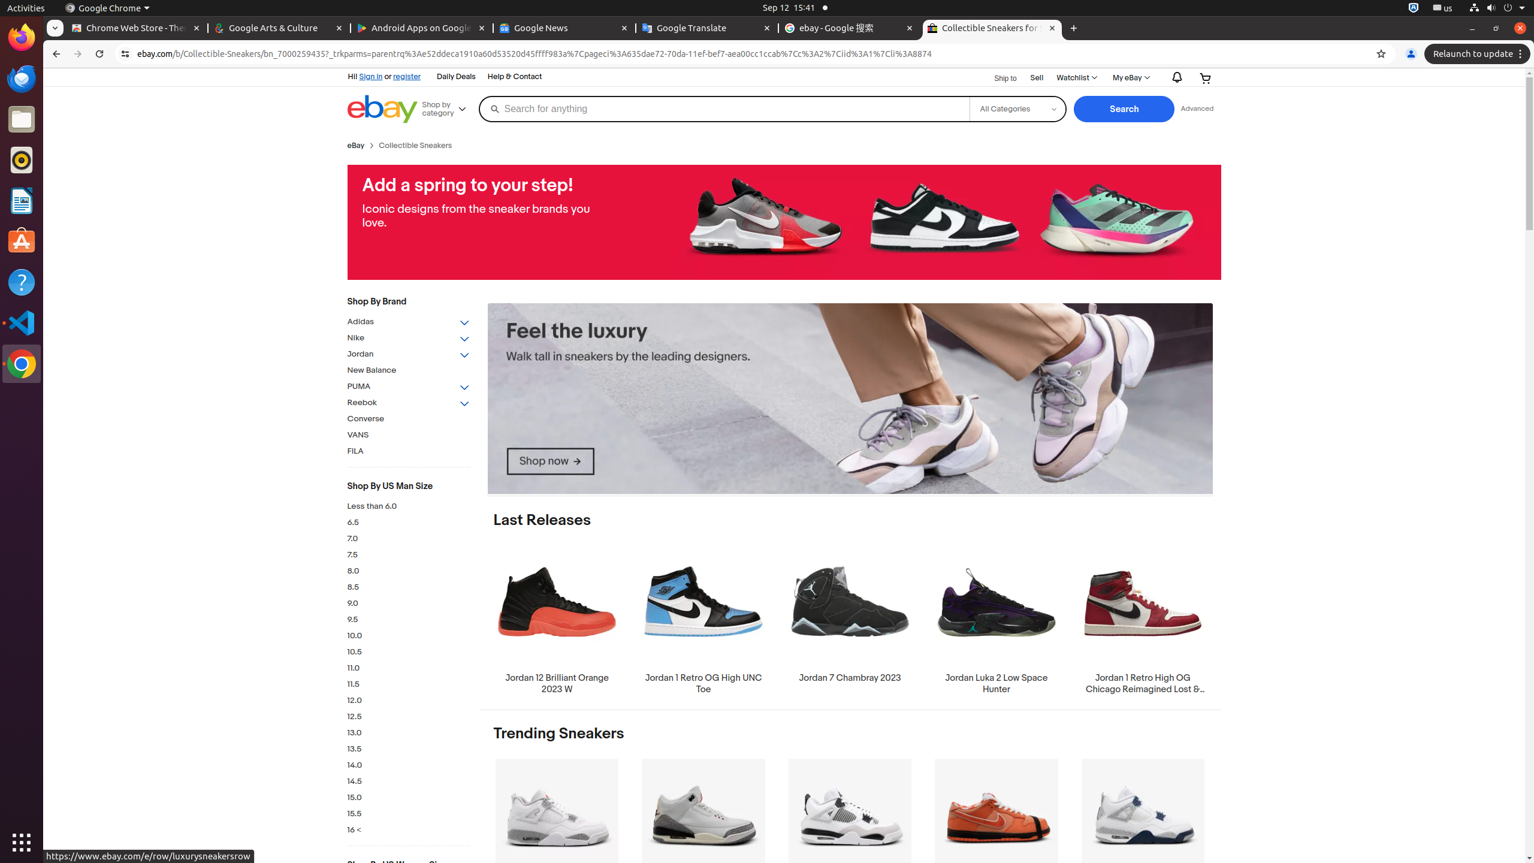 The height and width of the screenshot is (863, 1534). Describe the element at coordinates (409, 387) in the screenshot. I see `PUMA` at that location.